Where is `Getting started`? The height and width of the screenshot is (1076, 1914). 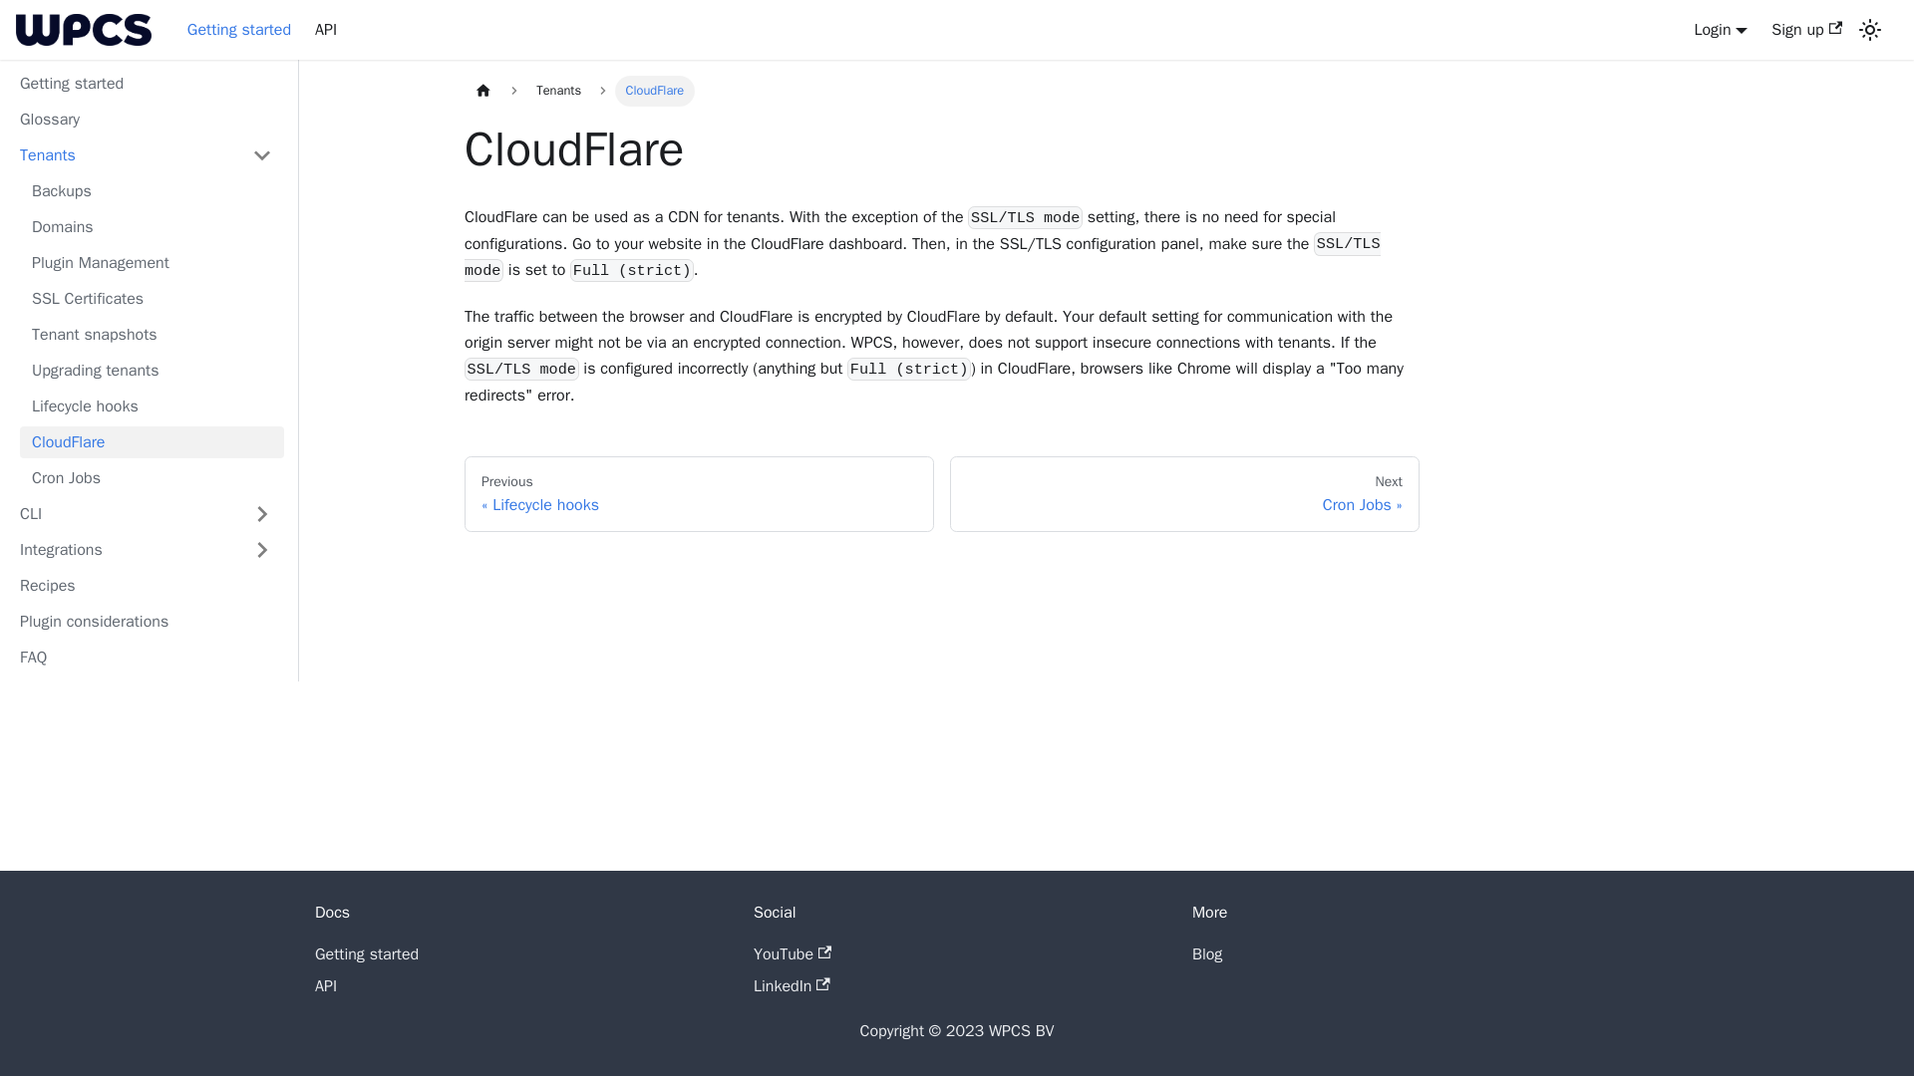 Getting started is located at coordinates (146, 84).